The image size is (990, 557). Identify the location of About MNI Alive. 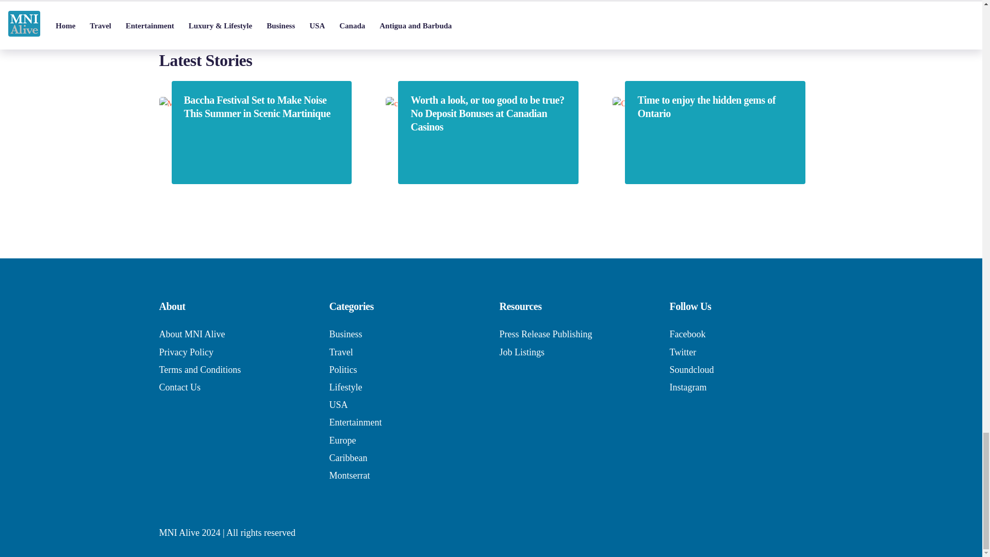
(191, 334).